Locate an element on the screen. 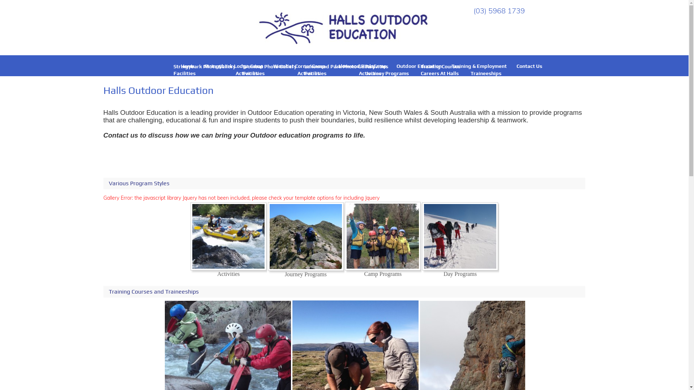  Traineeships is located at coordinates (486, 73).